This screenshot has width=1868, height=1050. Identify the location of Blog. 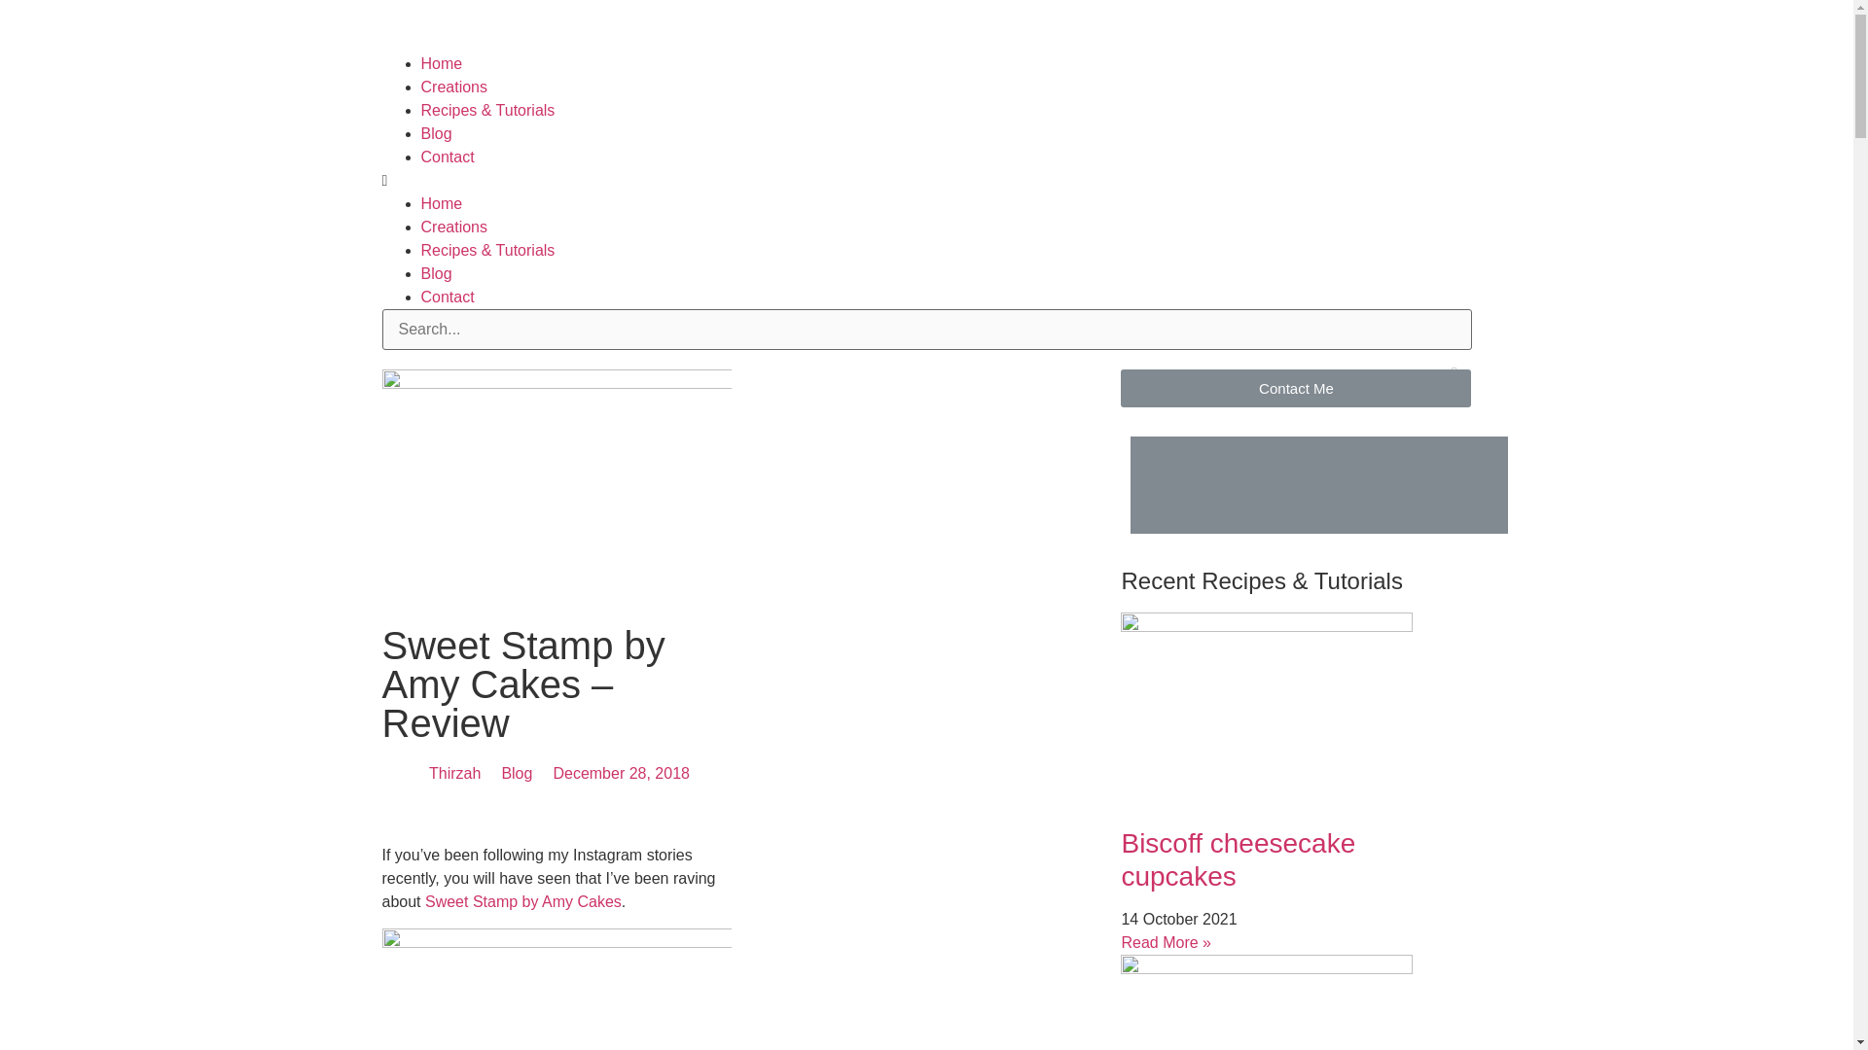
(516, 774).